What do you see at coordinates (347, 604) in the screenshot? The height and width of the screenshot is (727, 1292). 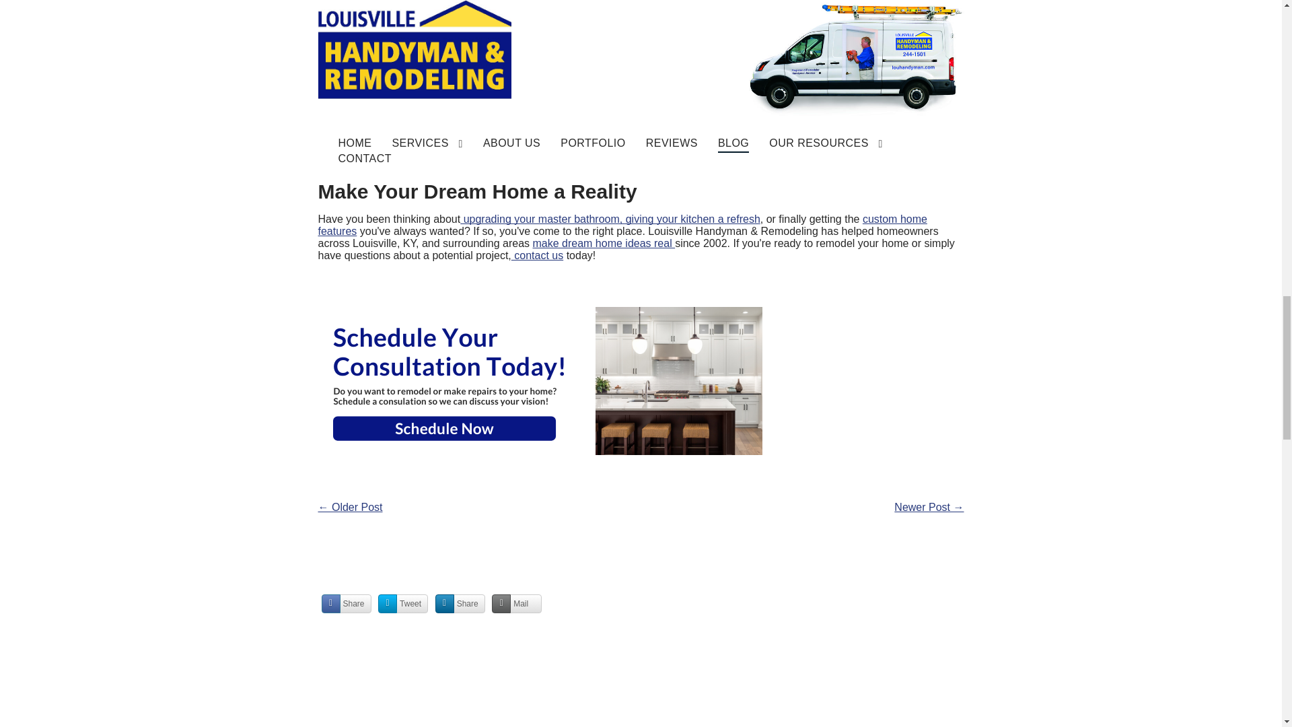 I see `Share` at bounding box center [347, 604].